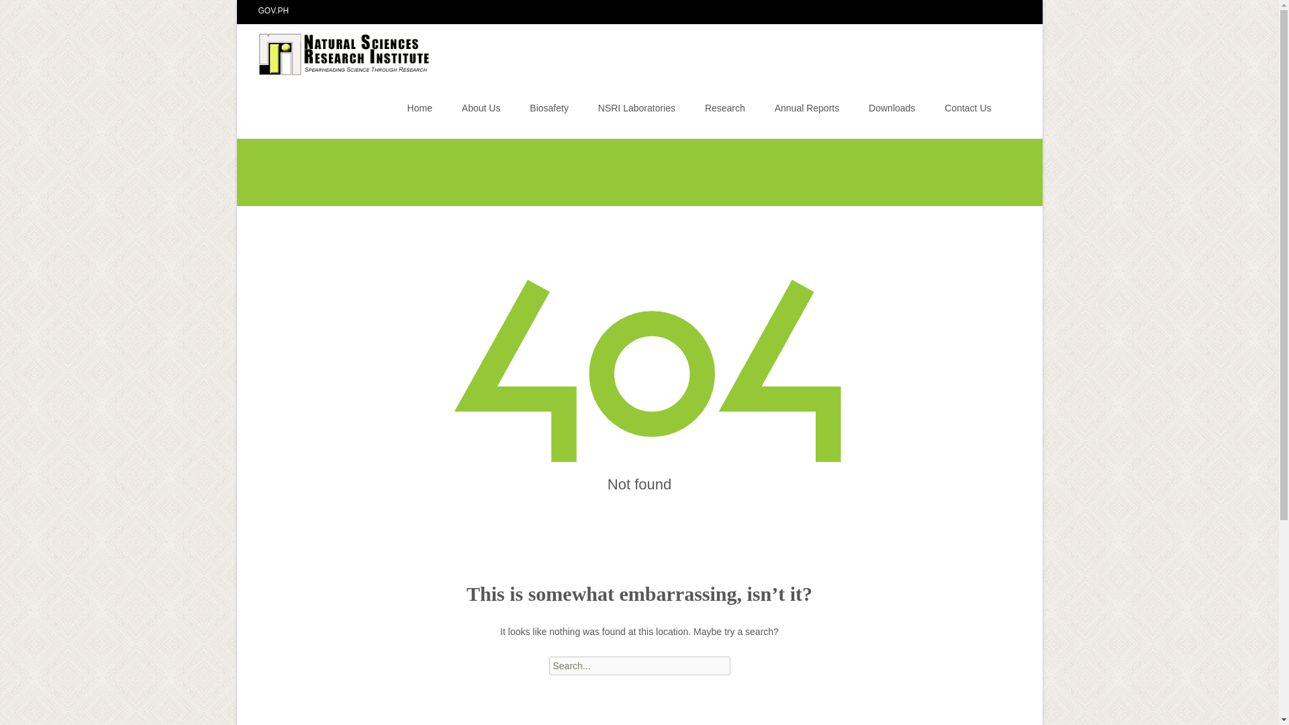 Image resolution: width=1289 pixels, height=725 pixels. I want to click on Search for:, so click(639, 666).